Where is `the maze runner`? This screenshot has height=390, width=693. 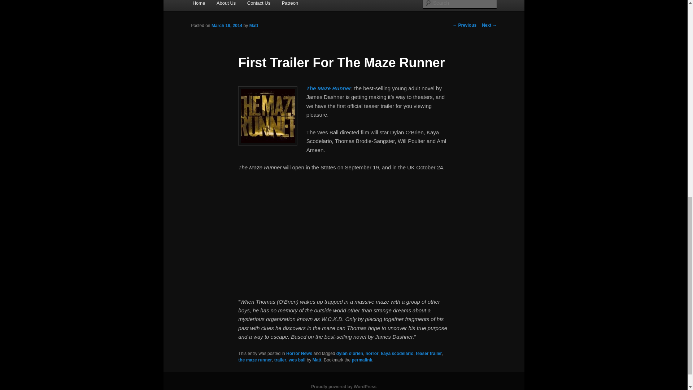
the maze runner is located at coordinates (255, 360).